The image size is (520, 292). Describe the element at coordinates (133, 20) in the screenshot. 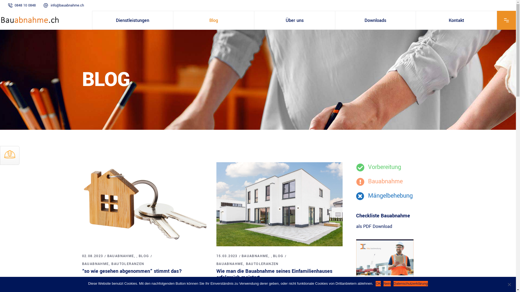

I see `Dienstleistungen` at that location.